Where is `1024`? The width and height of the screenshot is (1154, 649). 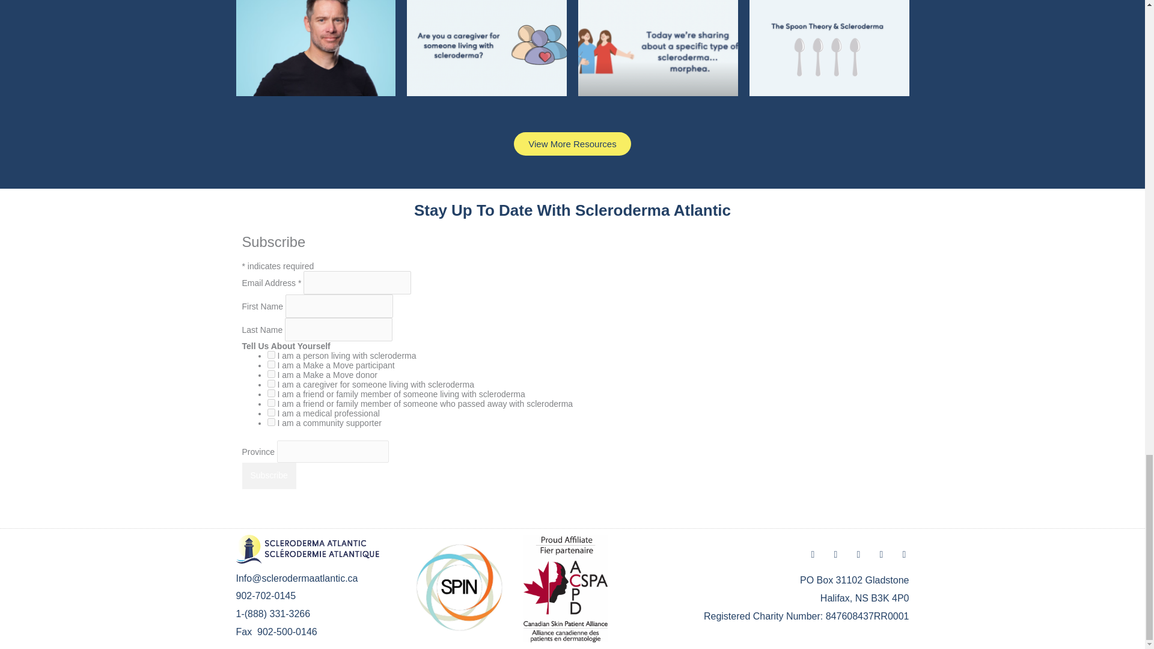 1024 is located at coordinates (270, 412).